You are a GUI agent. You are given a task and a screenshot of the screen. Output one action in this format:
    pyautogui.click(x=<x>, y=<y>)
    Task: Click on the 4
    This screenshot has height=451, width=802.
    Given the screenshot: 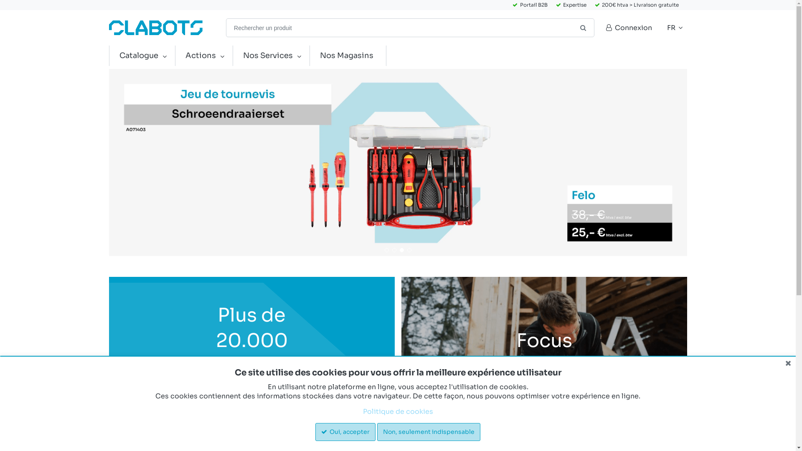 What is the action you would take?
    pyautogui.click(x=409, y=250)
    